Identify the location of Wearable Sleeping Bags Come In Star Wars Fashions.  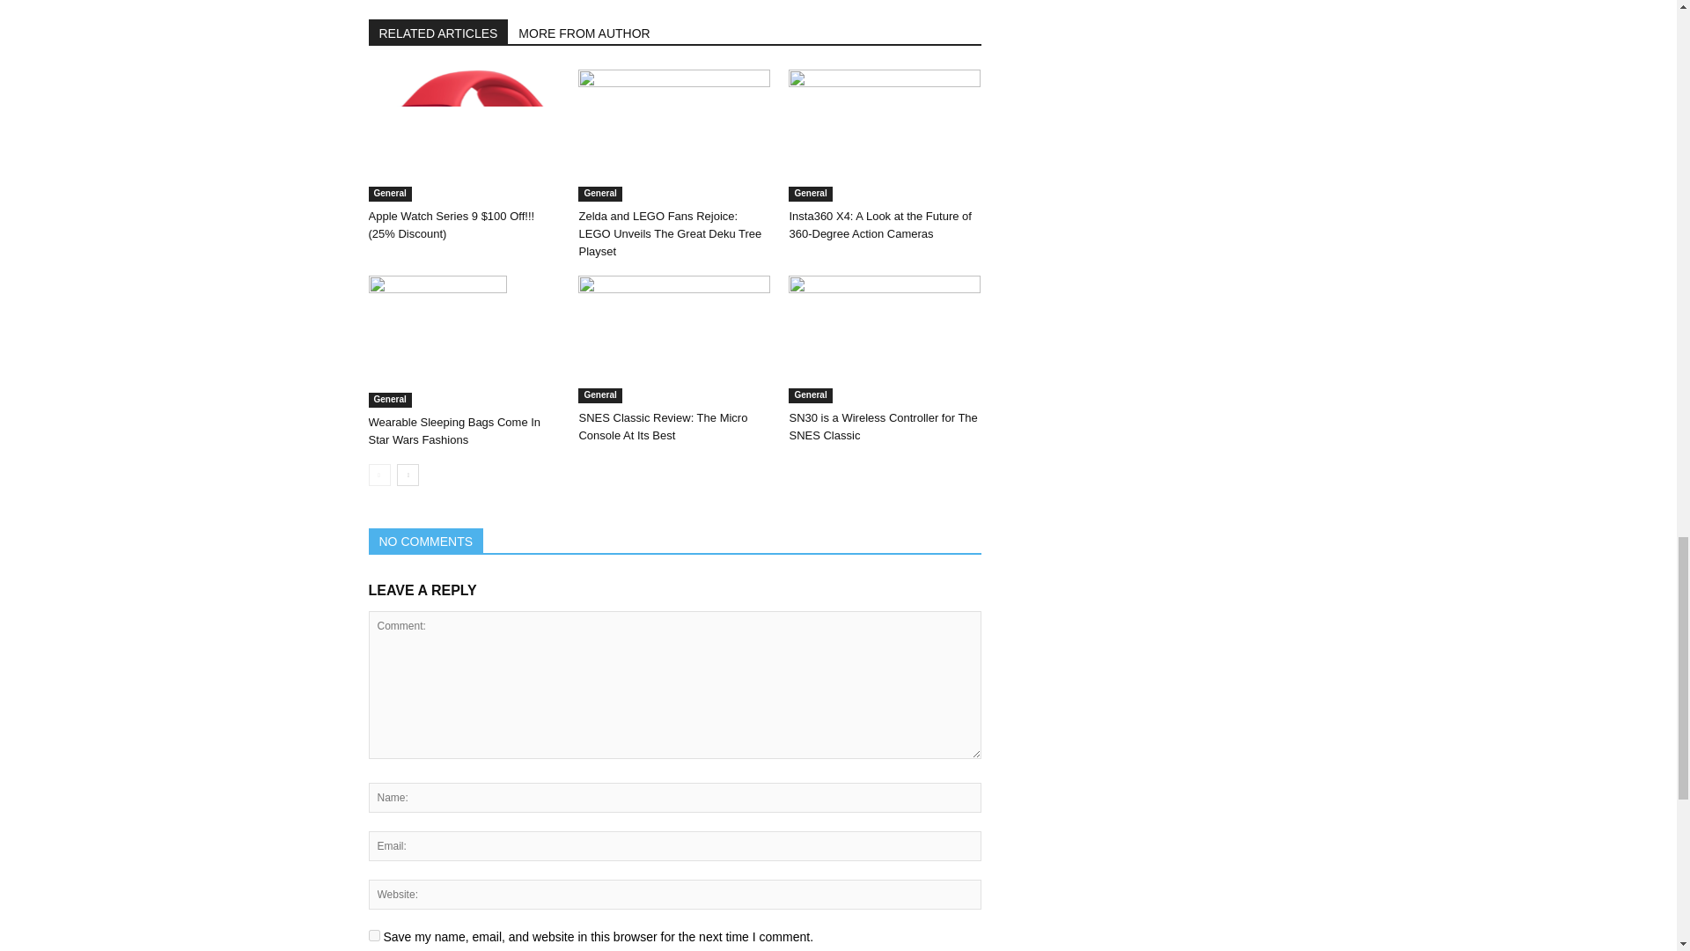
(463, 342).